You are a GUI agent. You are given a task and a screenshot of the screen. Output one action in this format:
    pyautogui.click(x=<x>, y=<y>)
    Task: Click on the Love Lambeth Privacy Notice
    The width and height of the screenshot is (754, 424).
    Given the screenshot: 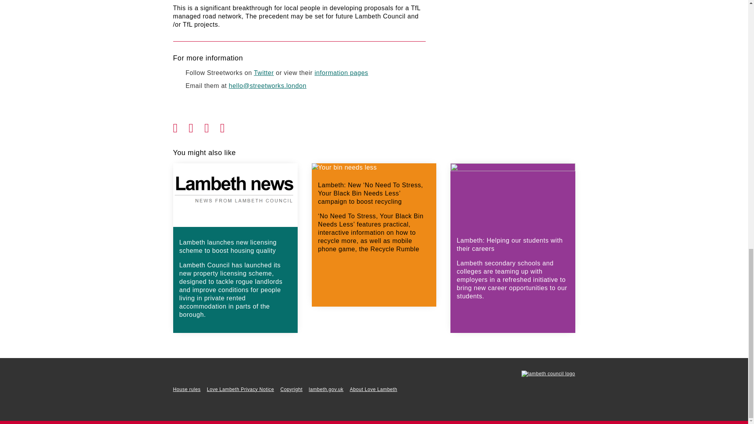 What is the action you would take?
    pyautogui.click(x=240, y=389)
    